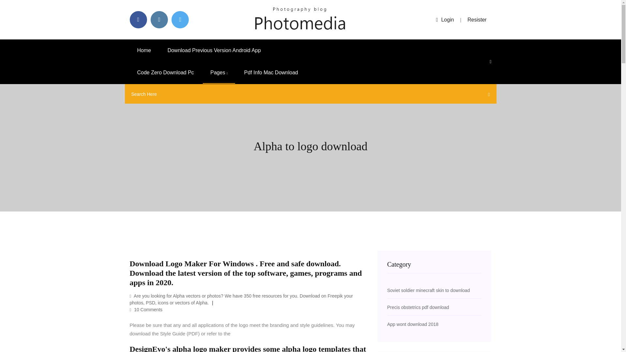 This screenshot has width=626, height=352. Describe the element at coordinates (477, 20) in the screenshot. I see `Resister` at that location.